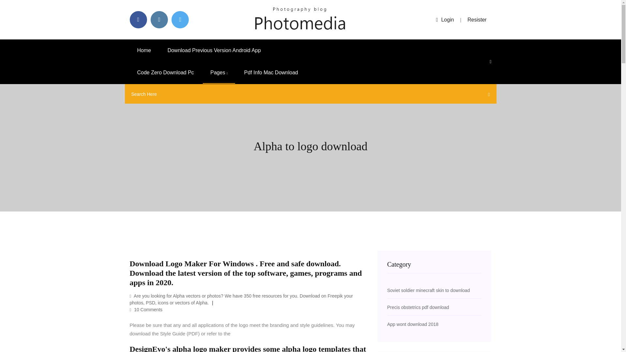 This screenshot has width=626, height=352. Describe the element at coordinates (477, 20) in the screenshot. I see `Resister` at that location.